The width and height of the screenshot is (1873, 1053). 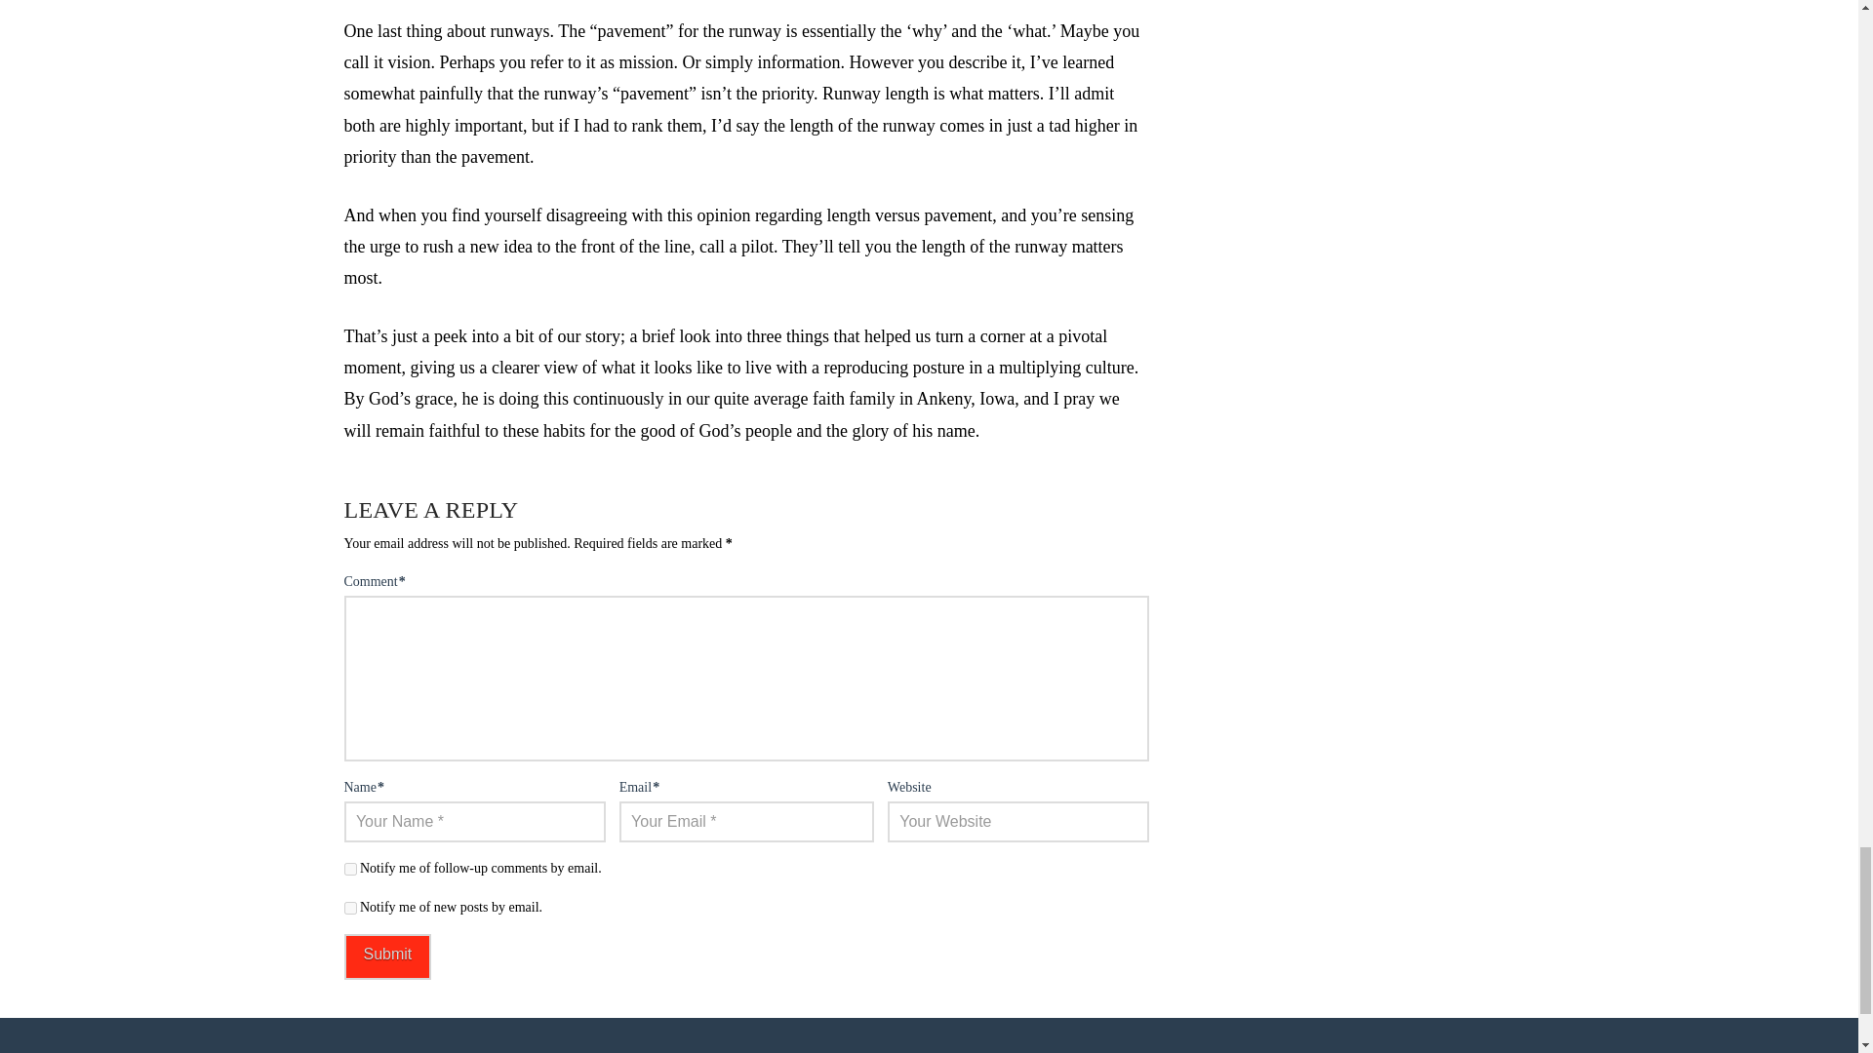 I want to click on Submit, so click(x=386, y=956).